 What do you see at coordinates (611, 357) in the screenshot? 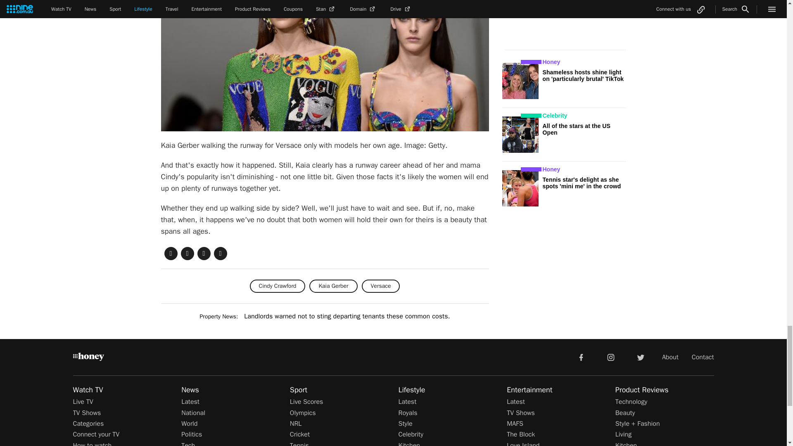
I see `instagram` at bounding box center [611, 357].